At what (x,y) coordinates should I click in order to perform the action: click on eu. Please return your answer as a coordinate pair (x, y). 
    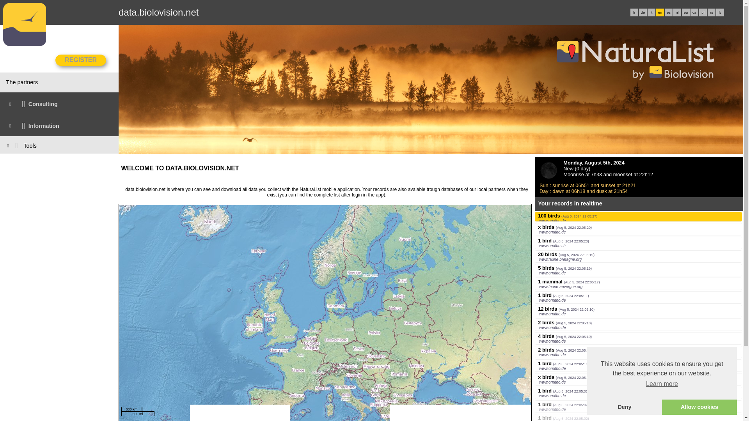
    Looking at the image, I should click on (685, 12).